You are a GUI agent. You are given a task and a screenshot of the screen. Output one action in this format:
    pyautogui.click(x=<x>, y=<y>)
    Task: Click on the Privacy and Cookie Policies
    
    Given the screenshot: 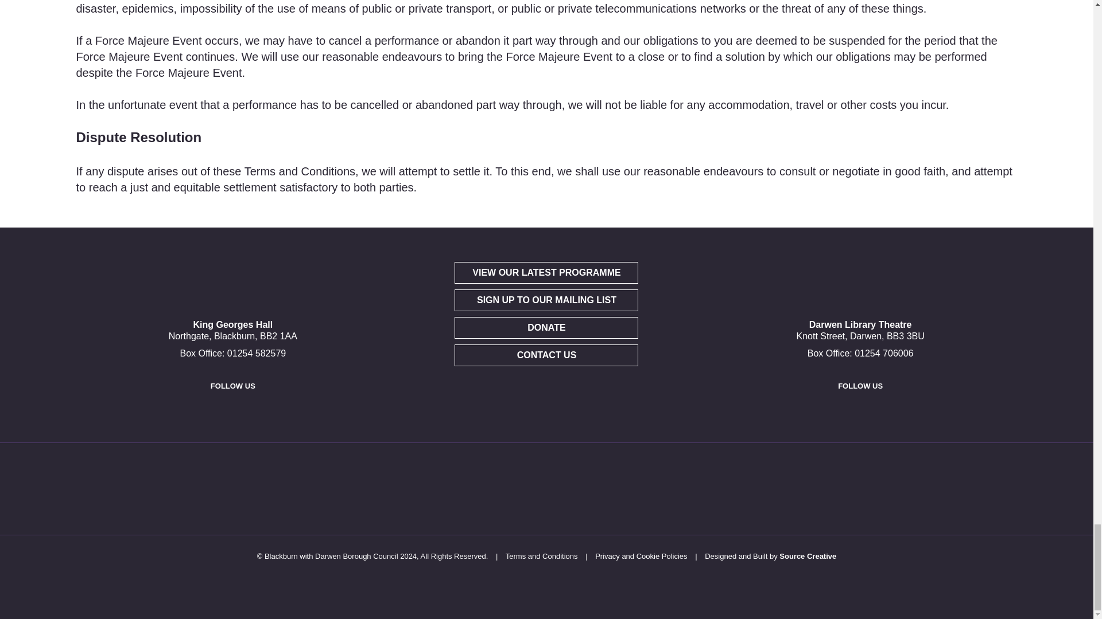 What is the action you would take?
    pyautogui.click(x=641, y=556)
    